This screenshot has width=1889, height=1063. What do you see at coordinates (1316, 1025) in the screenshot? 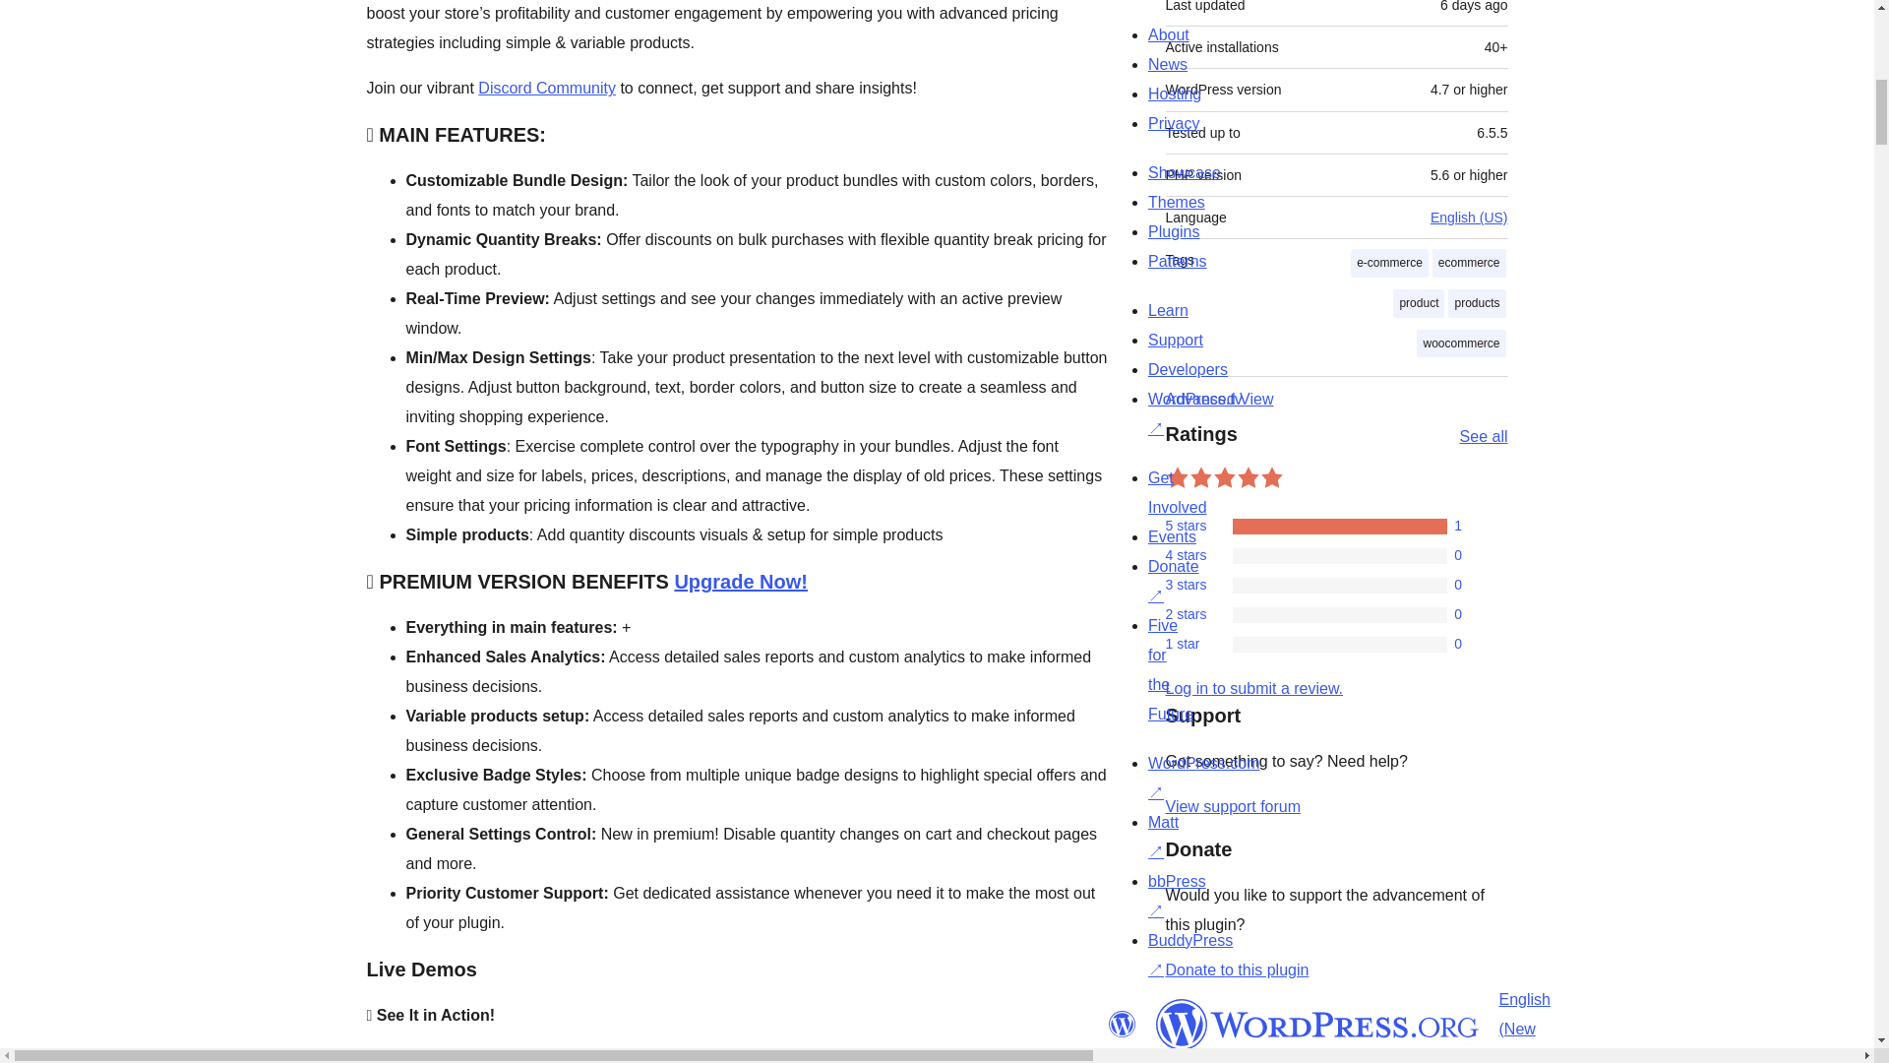
I see `WordPress.org` at bounding box center [1316, 1025].